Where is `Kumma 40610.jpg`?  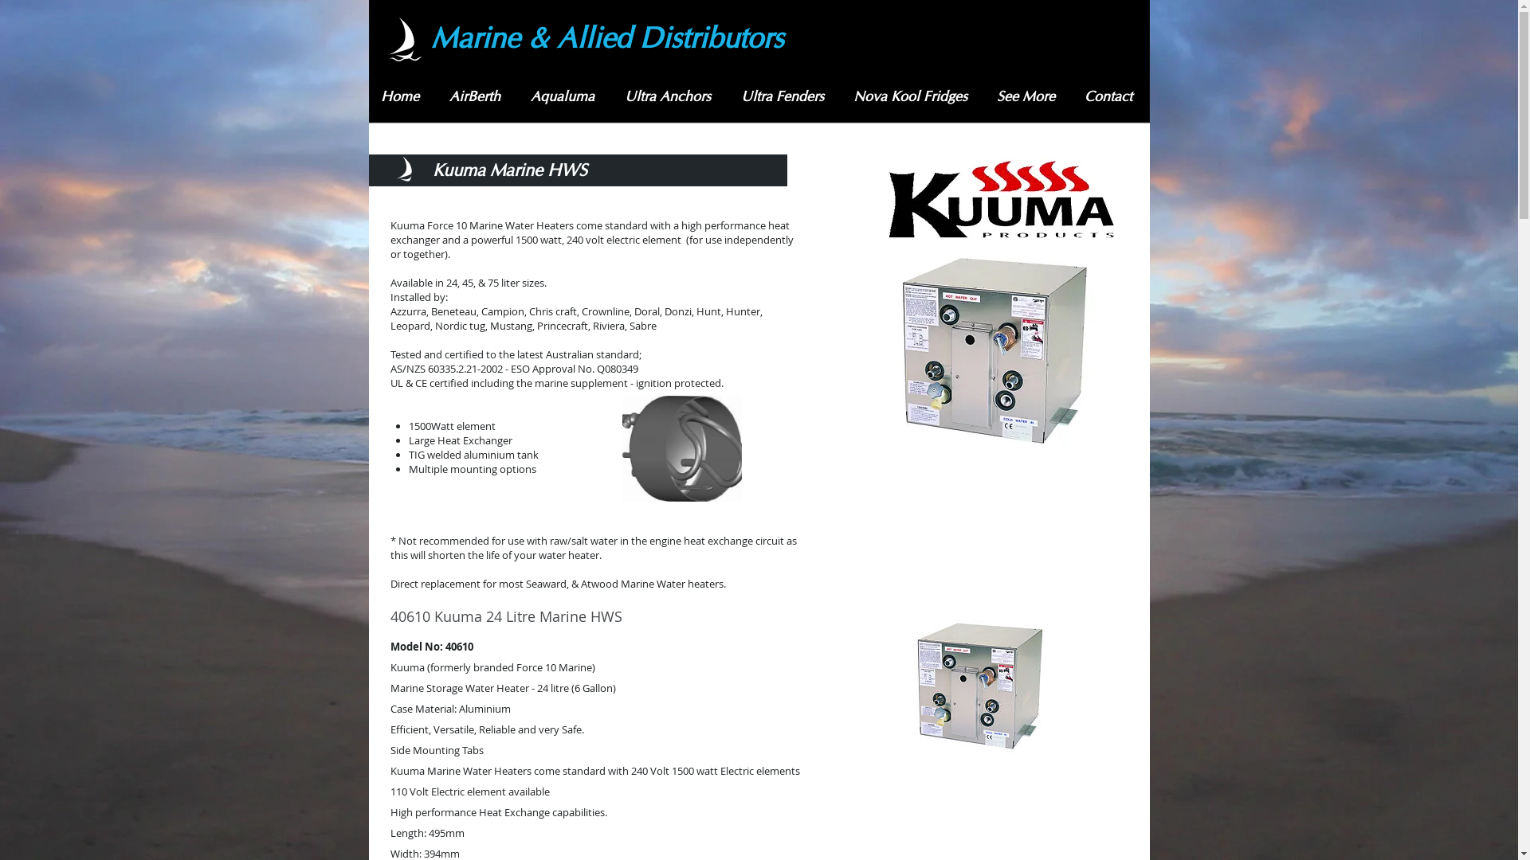 Kumma 40610.jpg is located at coordinates (980, 686).